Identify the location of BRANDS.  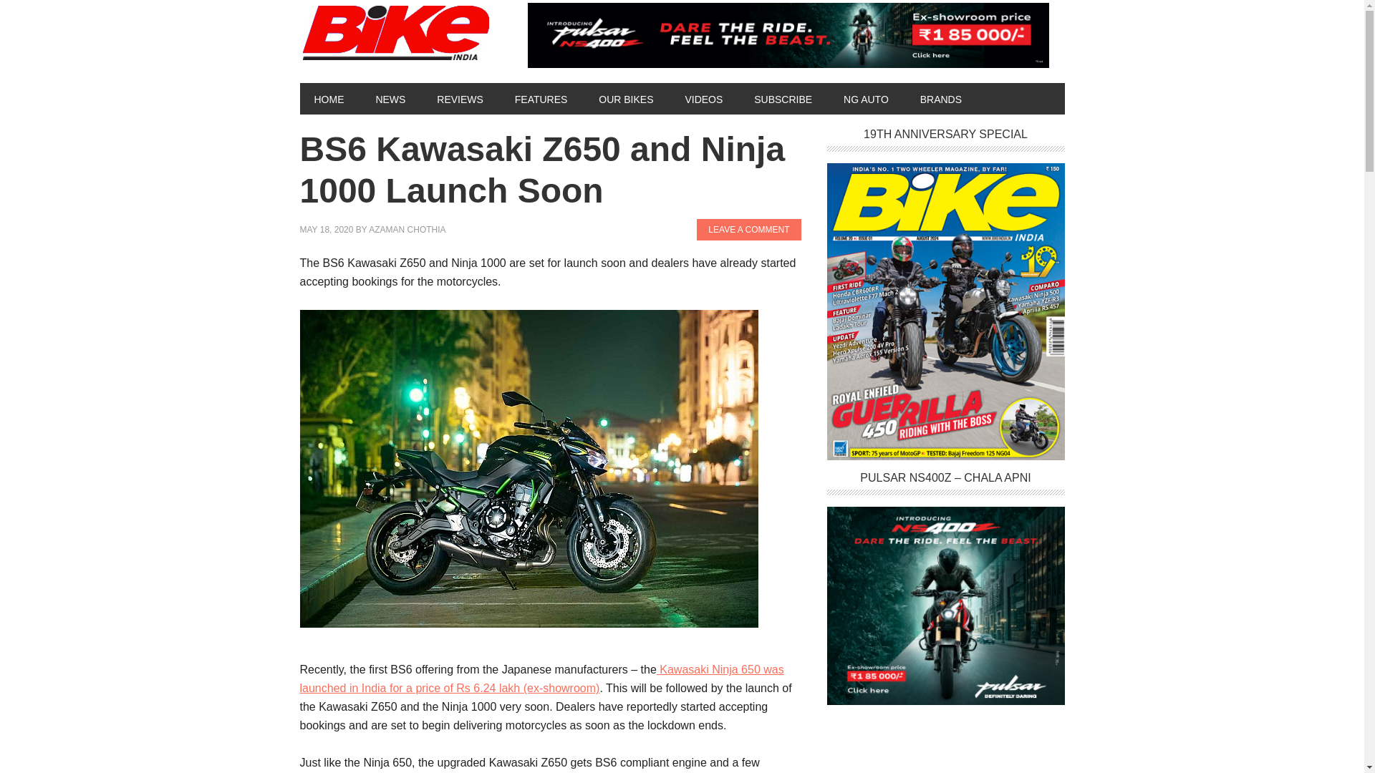
(941, 98).